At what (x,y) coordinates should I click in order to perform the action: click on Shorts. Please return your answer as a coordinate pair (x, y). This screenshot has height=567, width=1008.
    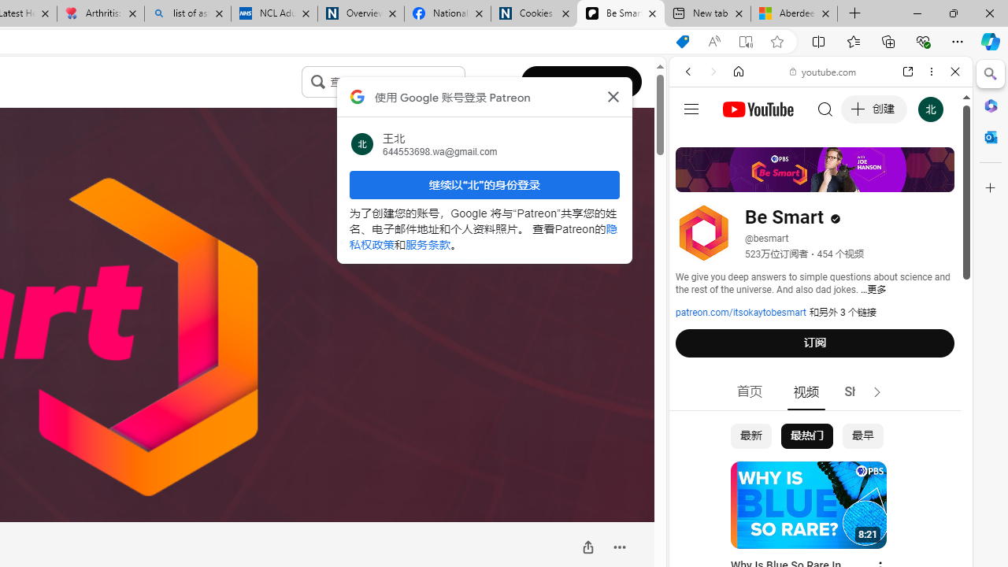
    Looking at the image, I should click on (863, 392).